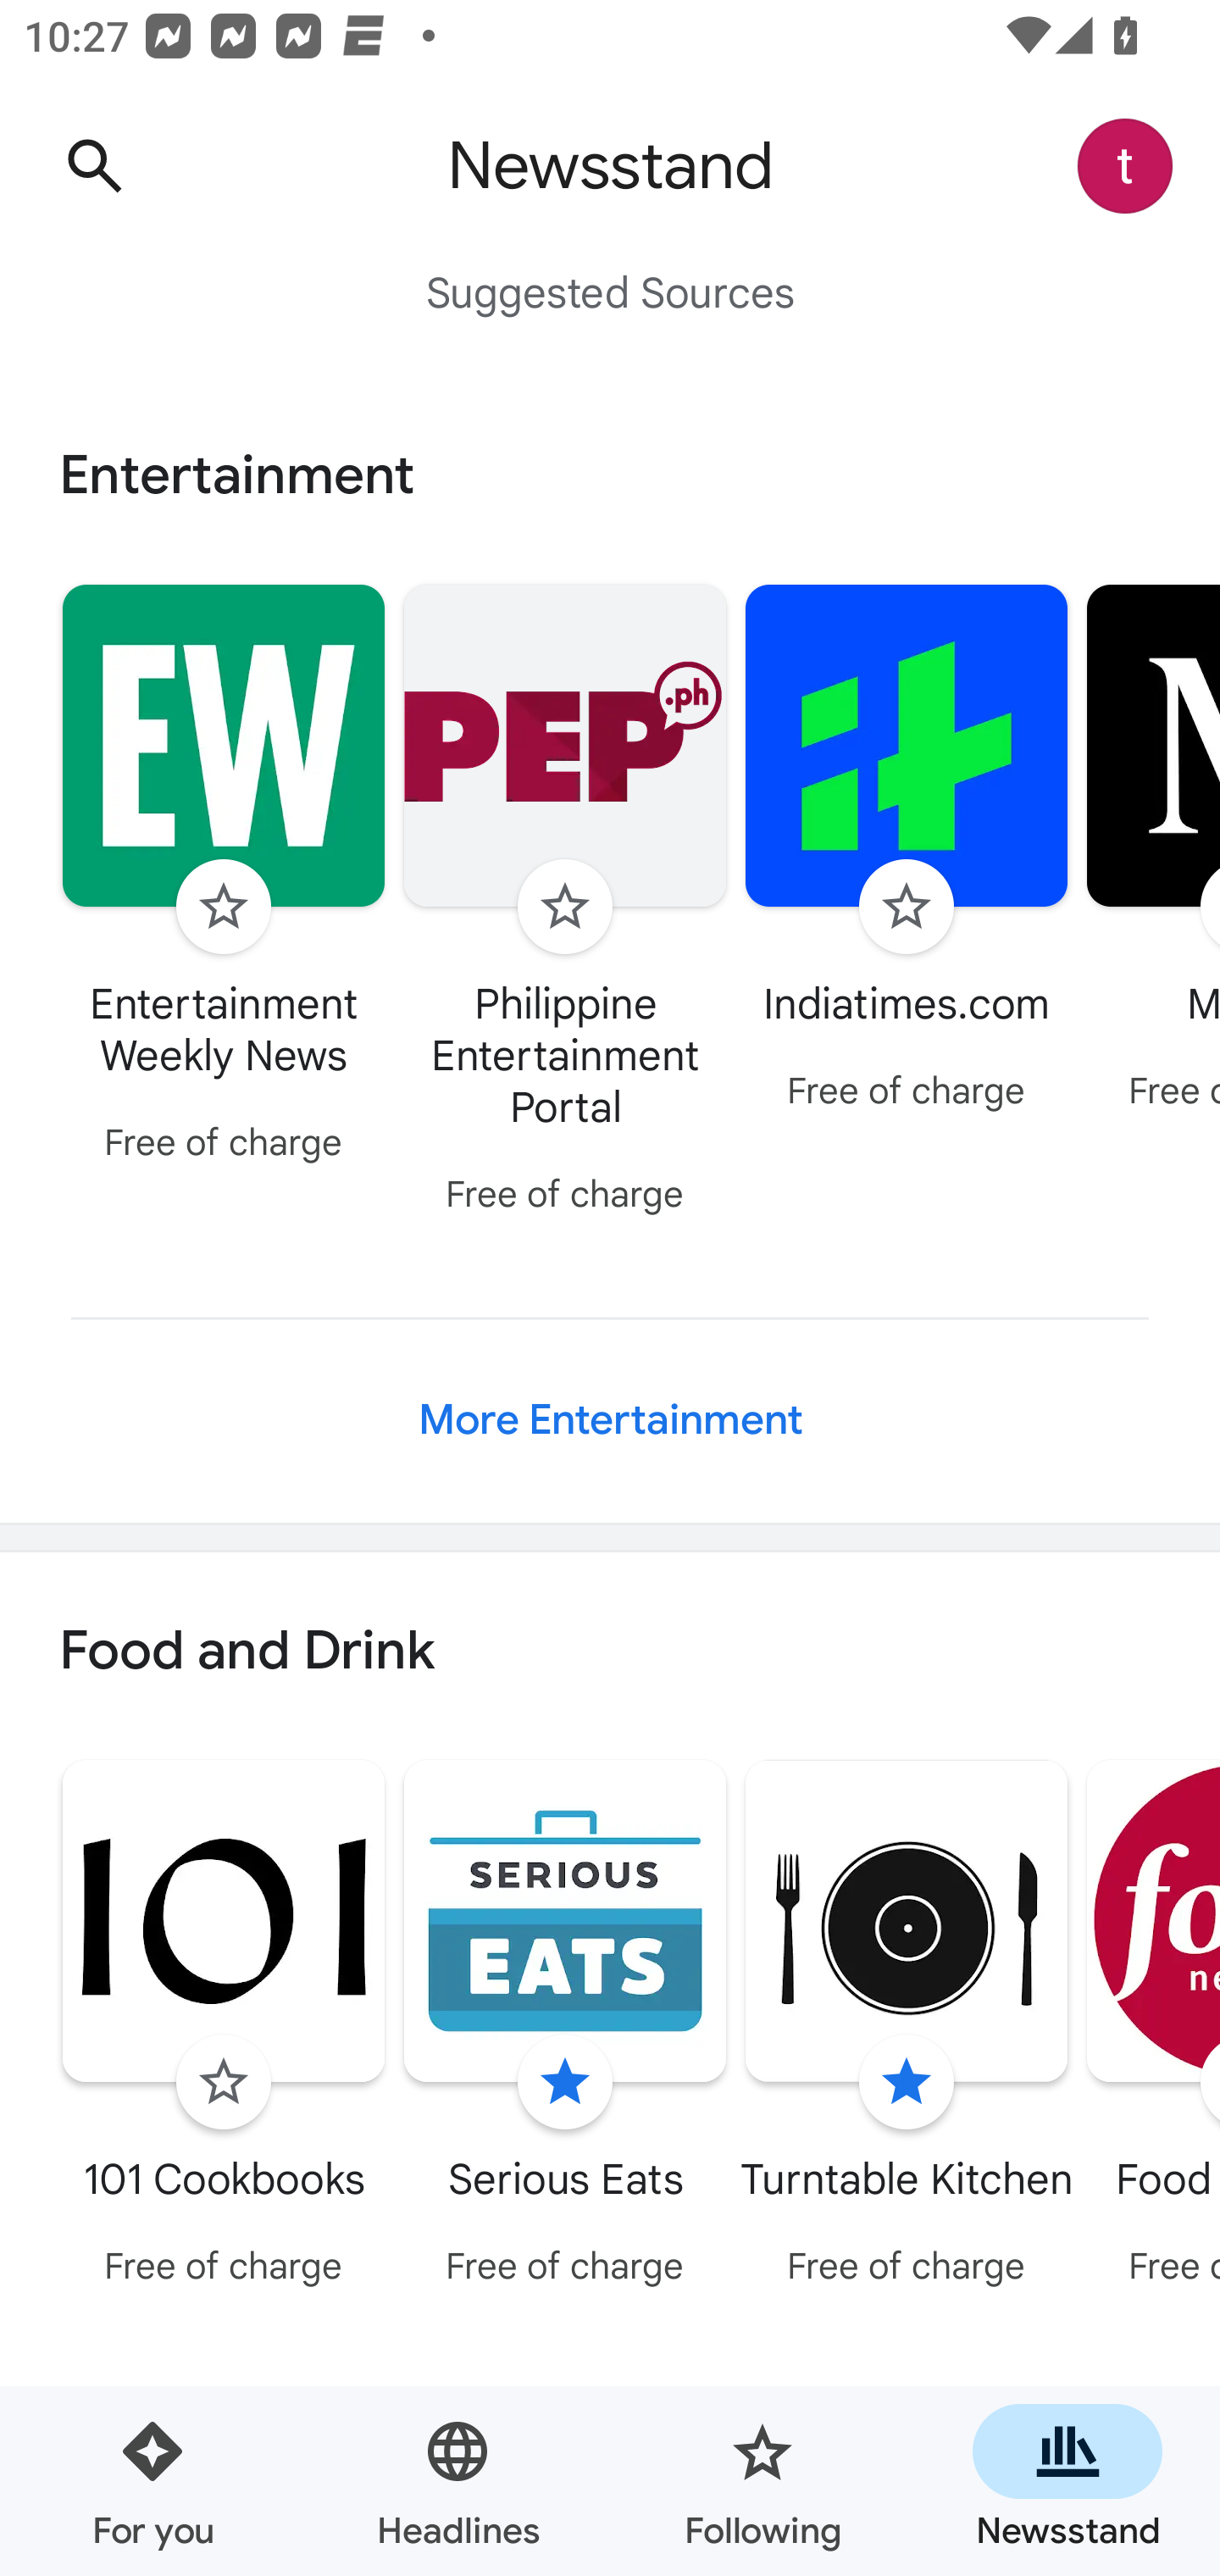  What do you see at coordinates (223, 2083) in the screenshot?
I see `Follow` at bounding box center [223, 2083].